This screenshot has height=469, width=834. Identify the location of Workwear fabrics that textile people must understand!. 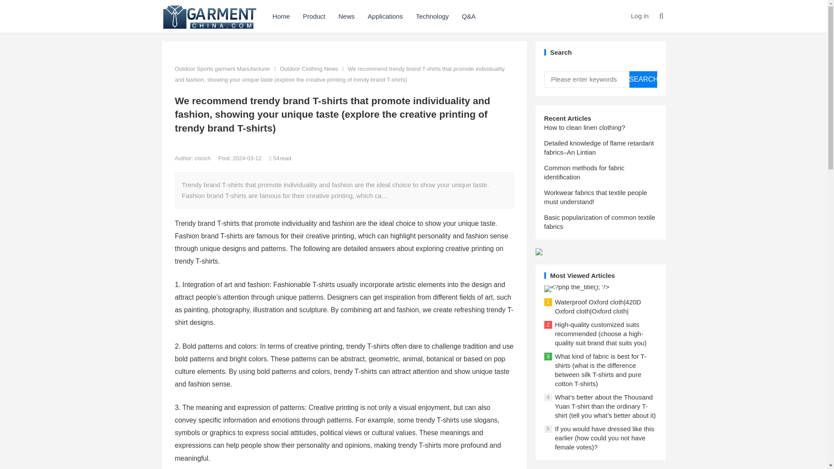
(595, 197).